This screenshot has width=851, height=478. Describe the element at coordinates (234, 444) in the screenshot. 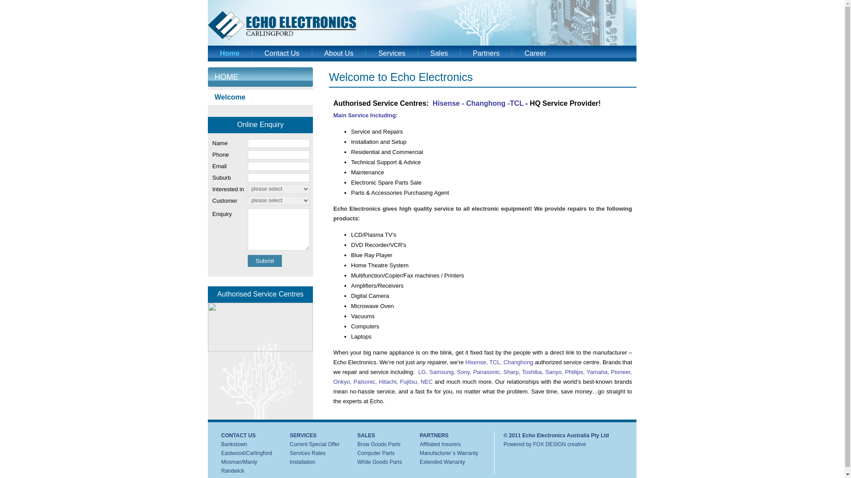

I see `Bankstown` at that location.